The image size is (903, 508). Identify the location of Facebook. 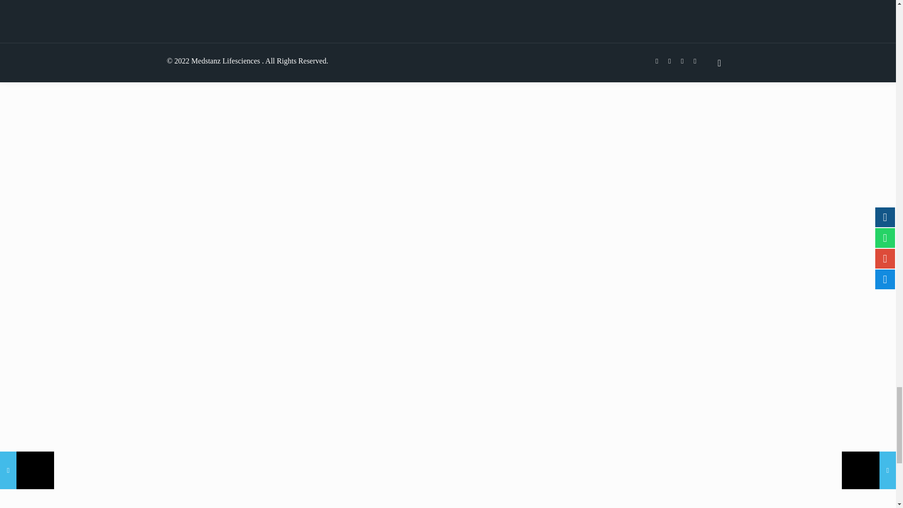
(657, 61).